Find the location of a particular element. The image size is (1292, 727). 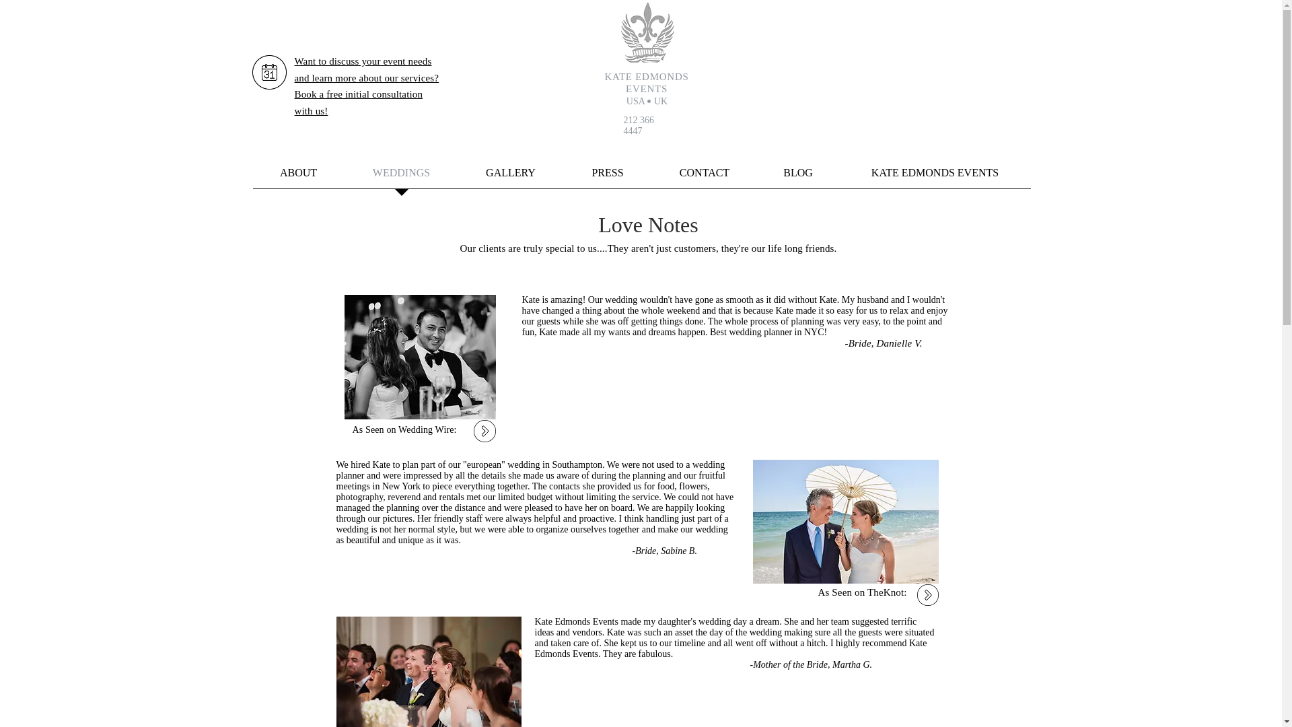

BLOG is located at coordinates (797, 176).